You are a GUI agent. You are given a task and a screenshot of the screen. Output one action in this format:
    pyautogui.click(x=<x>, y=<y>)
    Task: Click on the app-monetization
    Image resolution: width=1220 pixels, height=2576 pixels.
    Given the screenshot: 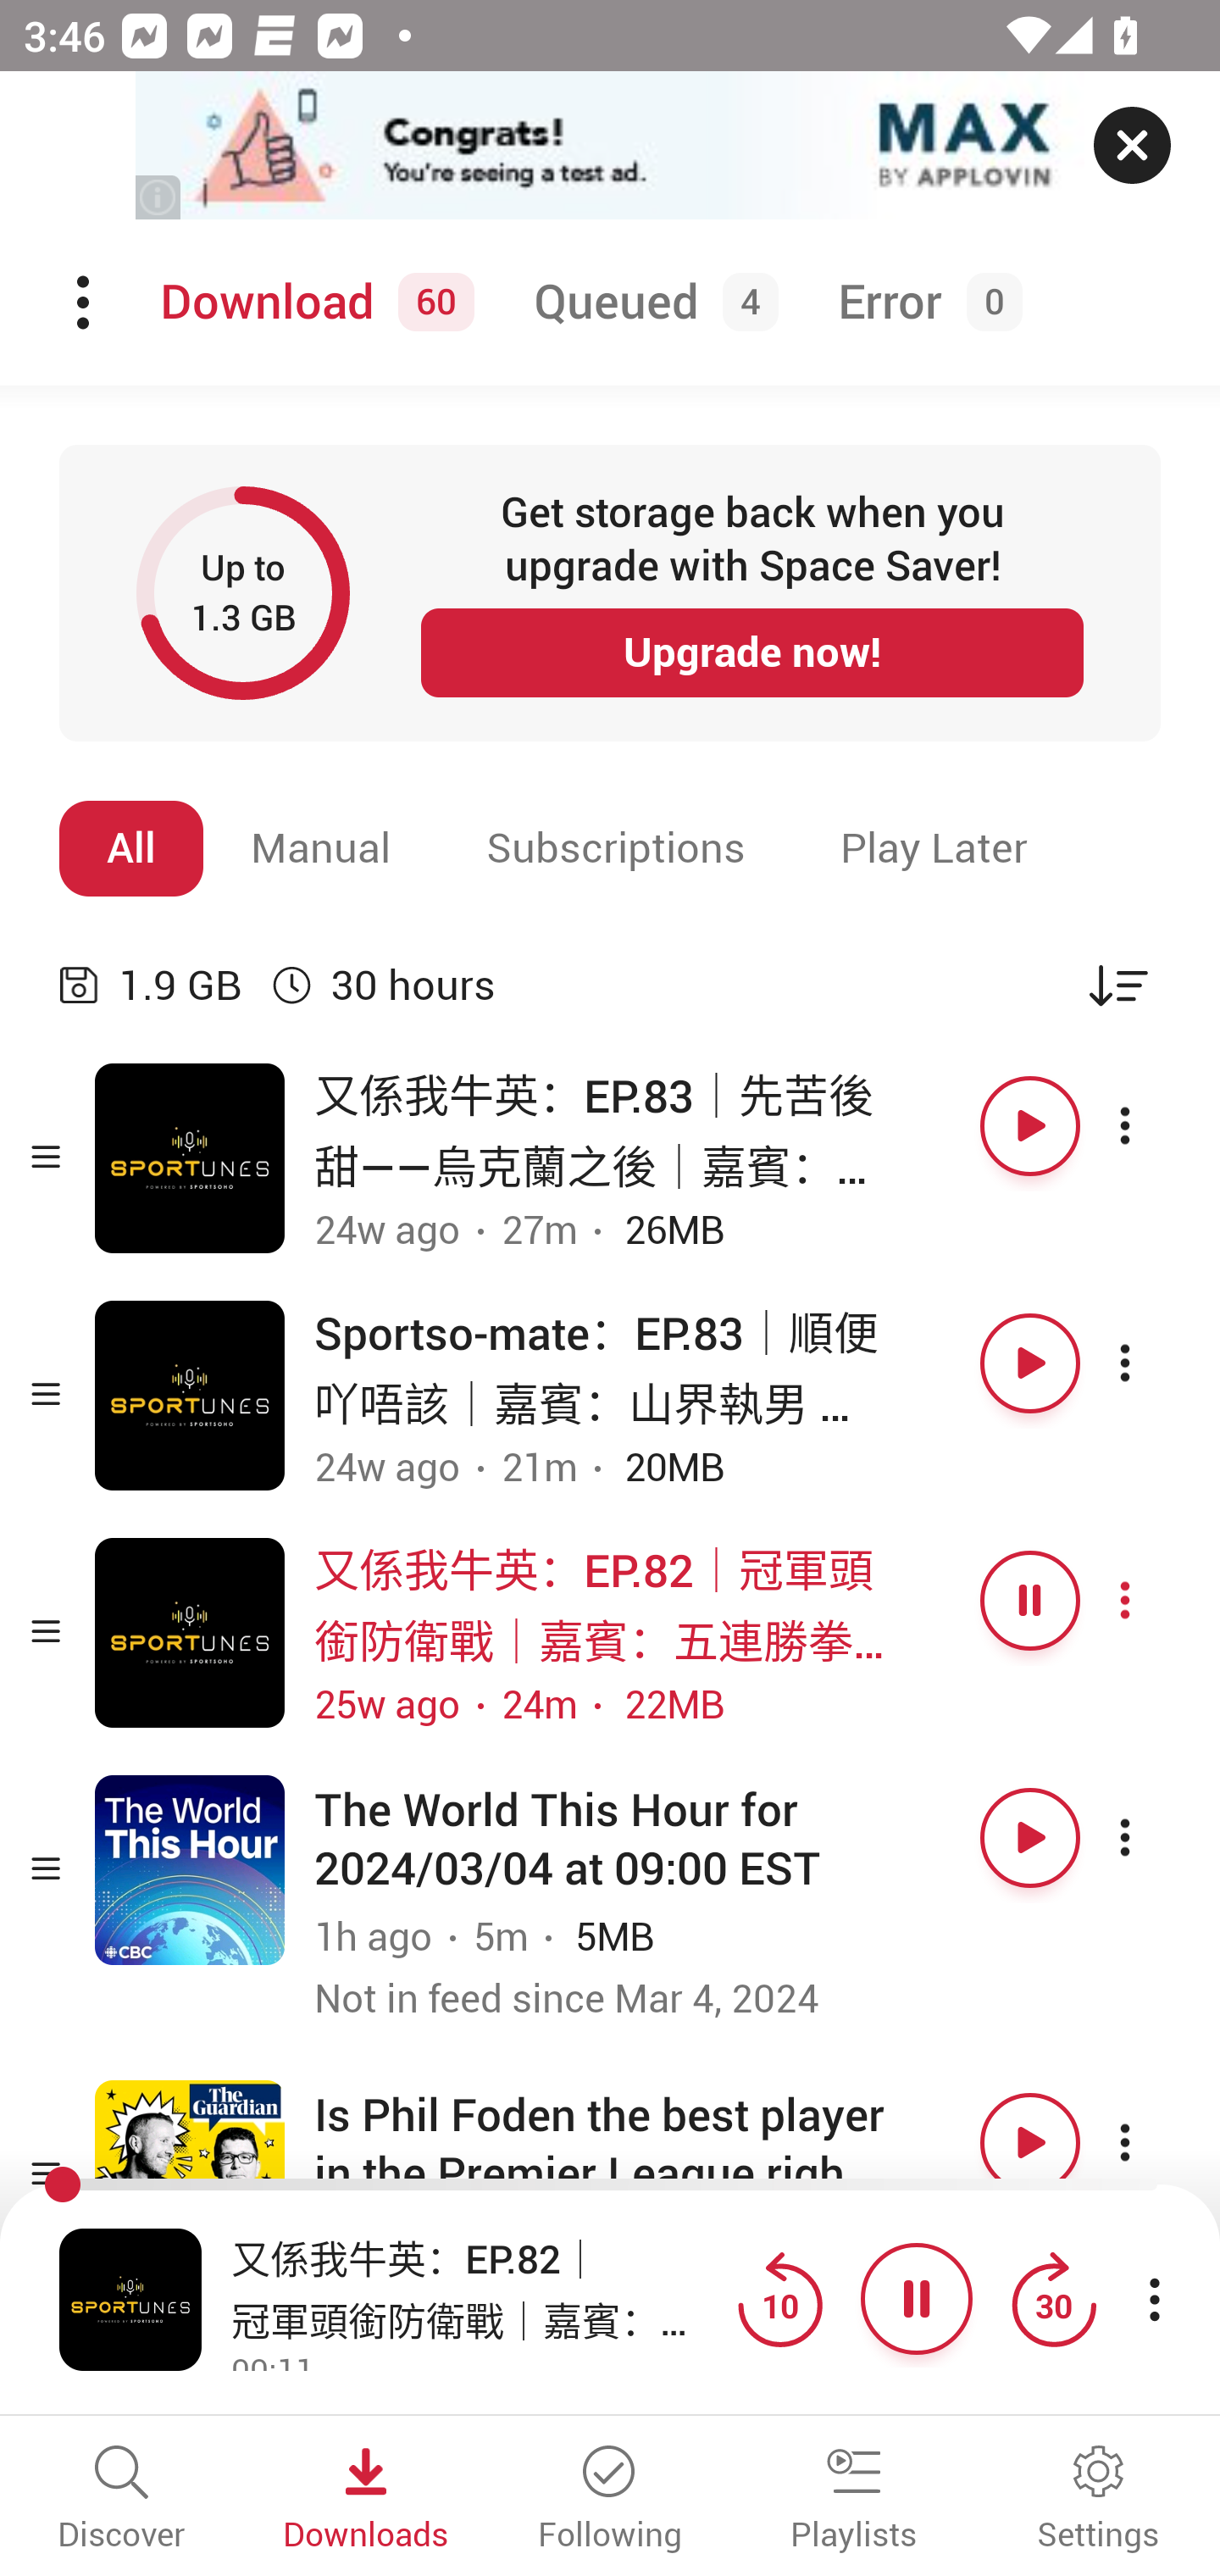 What is the action you would take?
    pyautogui.click(x=610, y=147)
    